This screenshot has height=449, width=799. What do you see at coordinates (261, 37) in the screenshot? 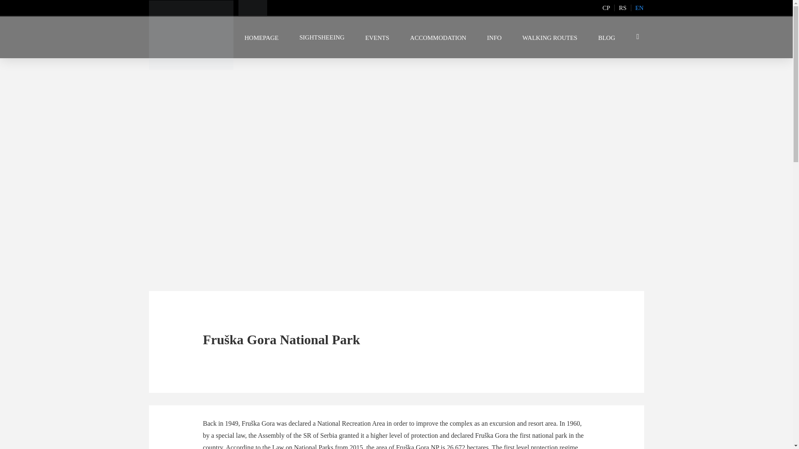
I see `HOMEPAGE` at bounding box center [261, 37].